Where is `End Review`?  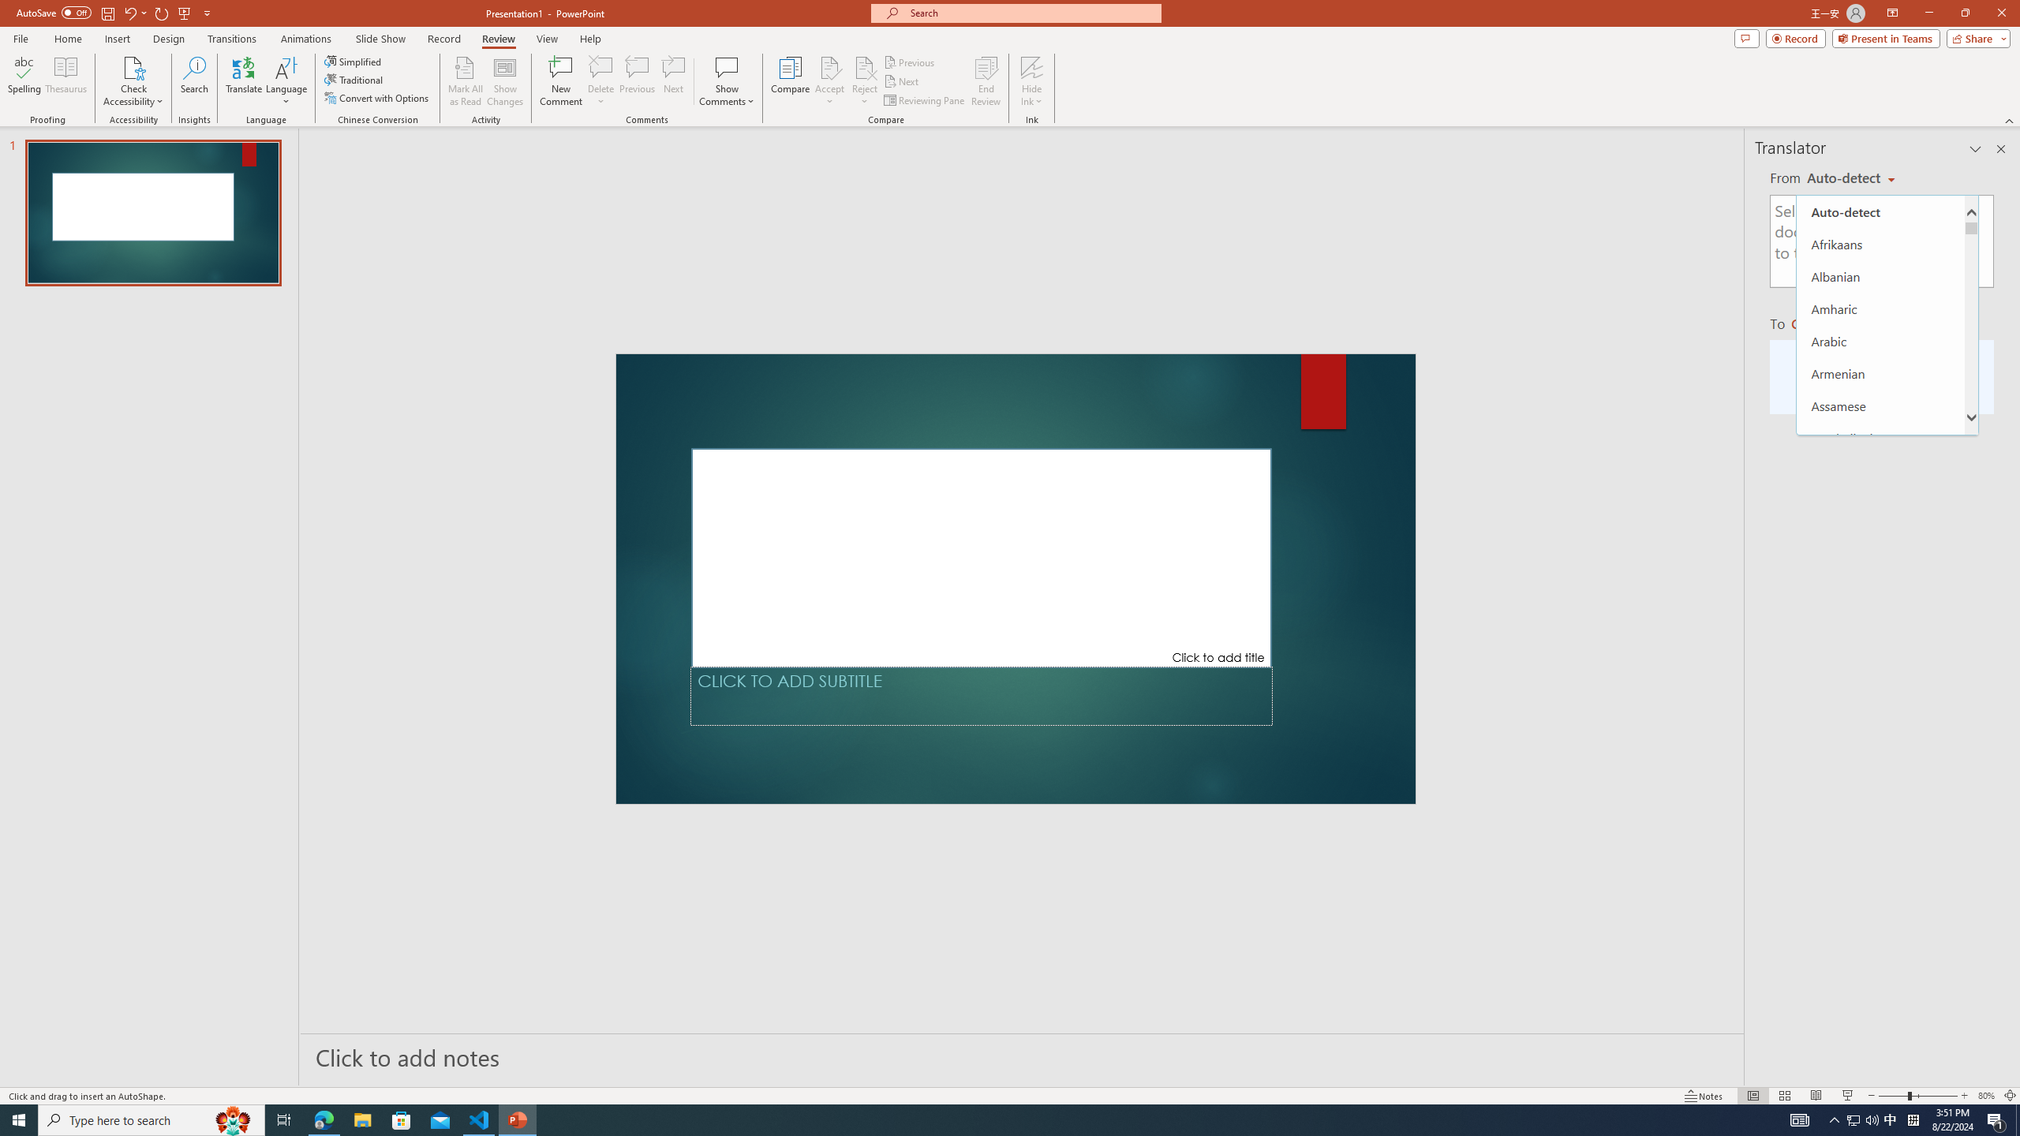
End Review is located at coordinates (985, 81).